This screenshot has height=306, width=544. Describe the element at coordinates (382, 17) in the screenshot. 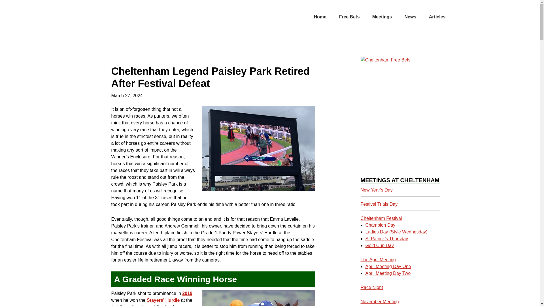

I see `Meetings` at that location.